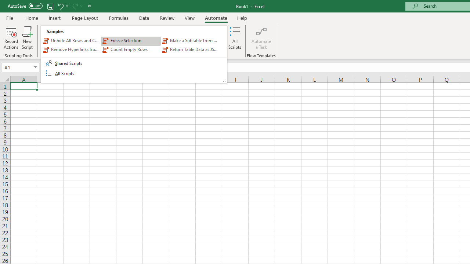  What do you see at coordinates (4, 4) in the screenshot?
I see `System` at bounding box center [4, 4].